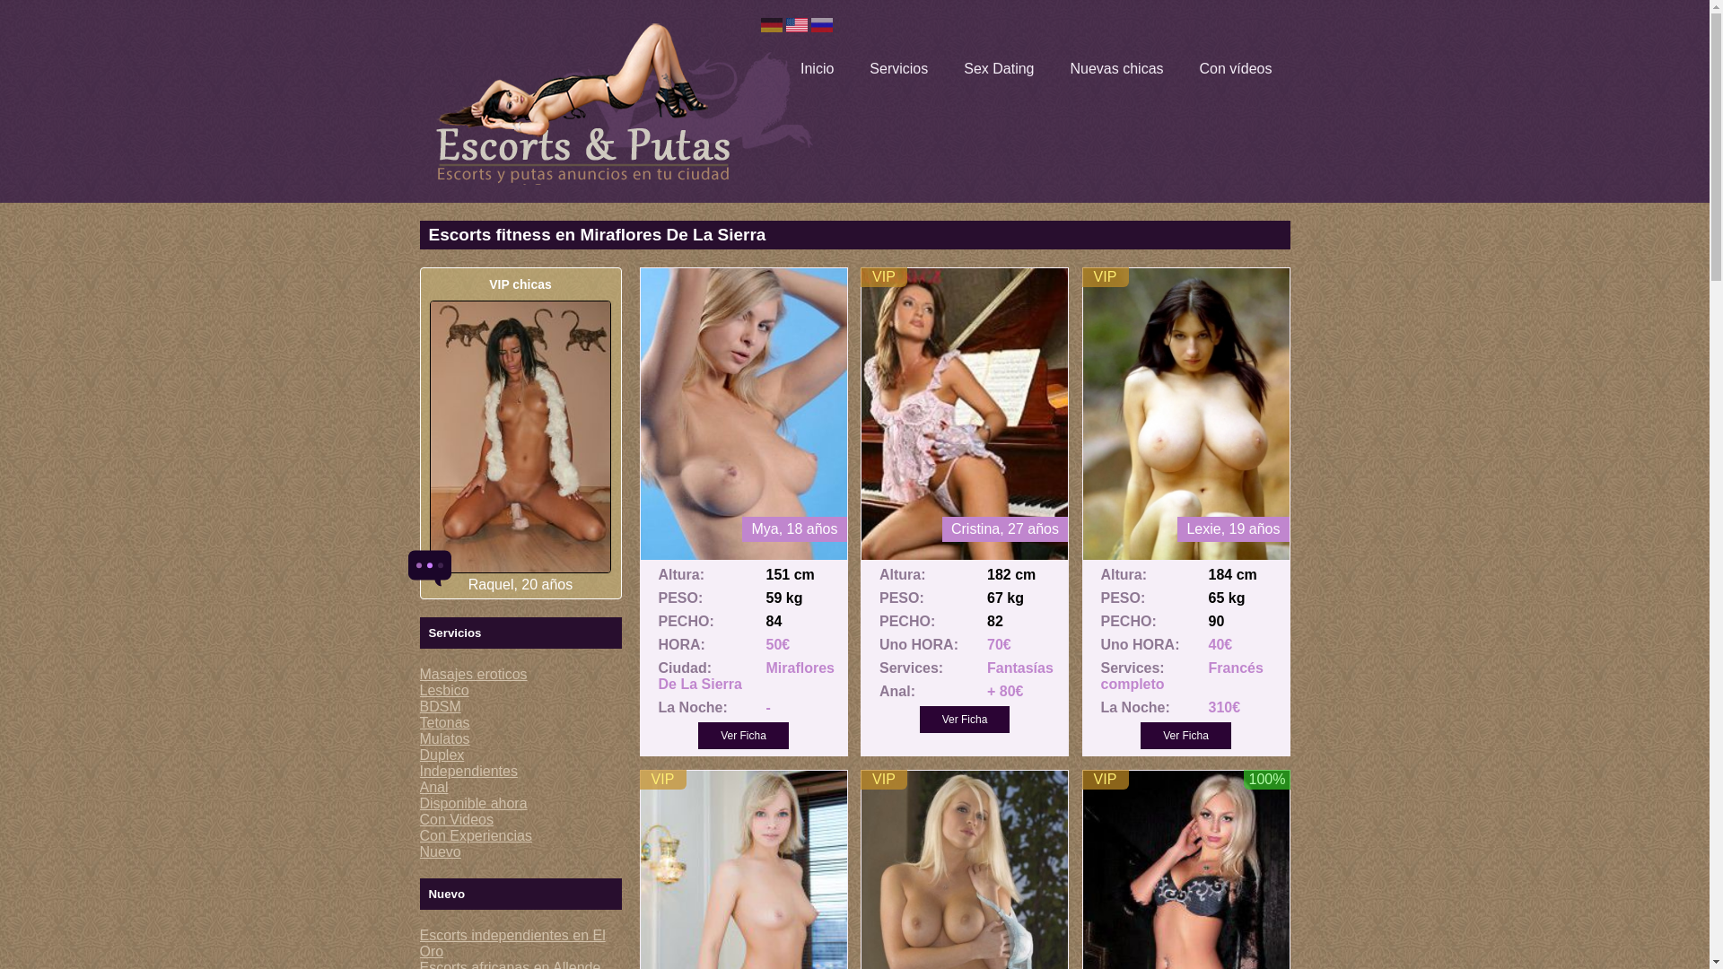 The height and width of the screenshot is (969, 1723). What do you see at coordinates (445, 738) in the screenshot?
I see `Mulatos` at bounding box center [445, 738].